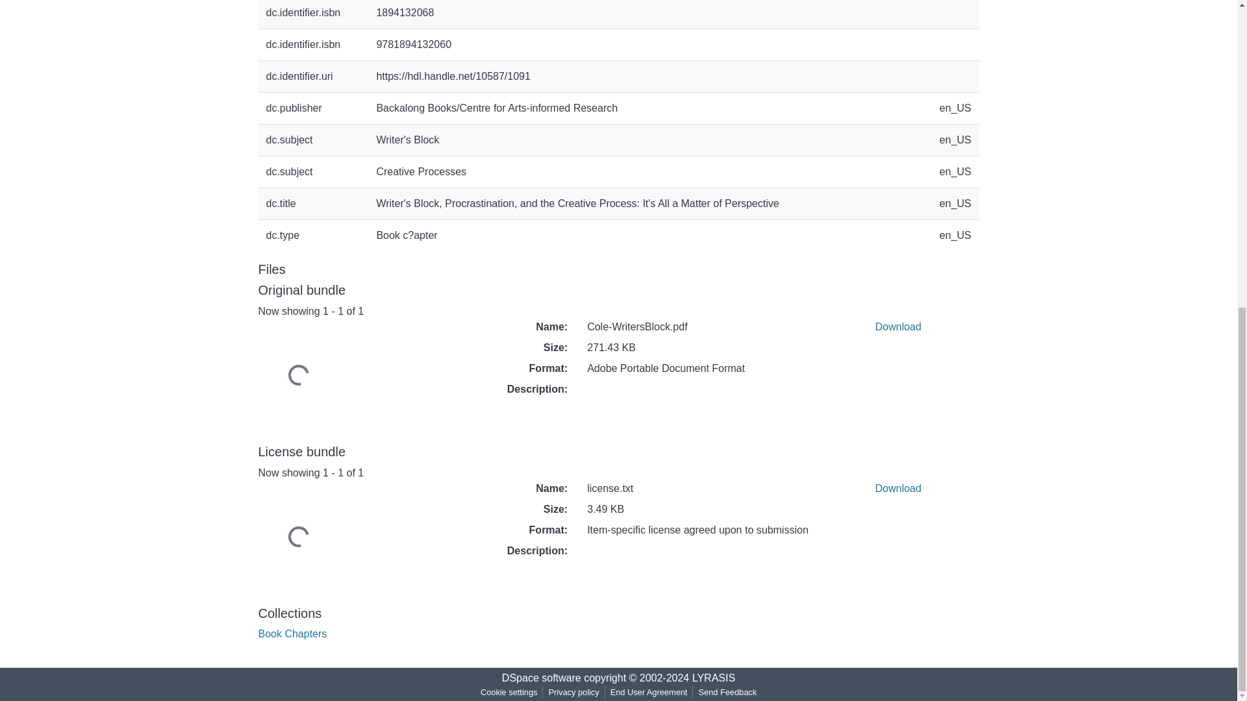 This screenshot has height=701, width=1247. I want to click on Download, so click(898, 326).